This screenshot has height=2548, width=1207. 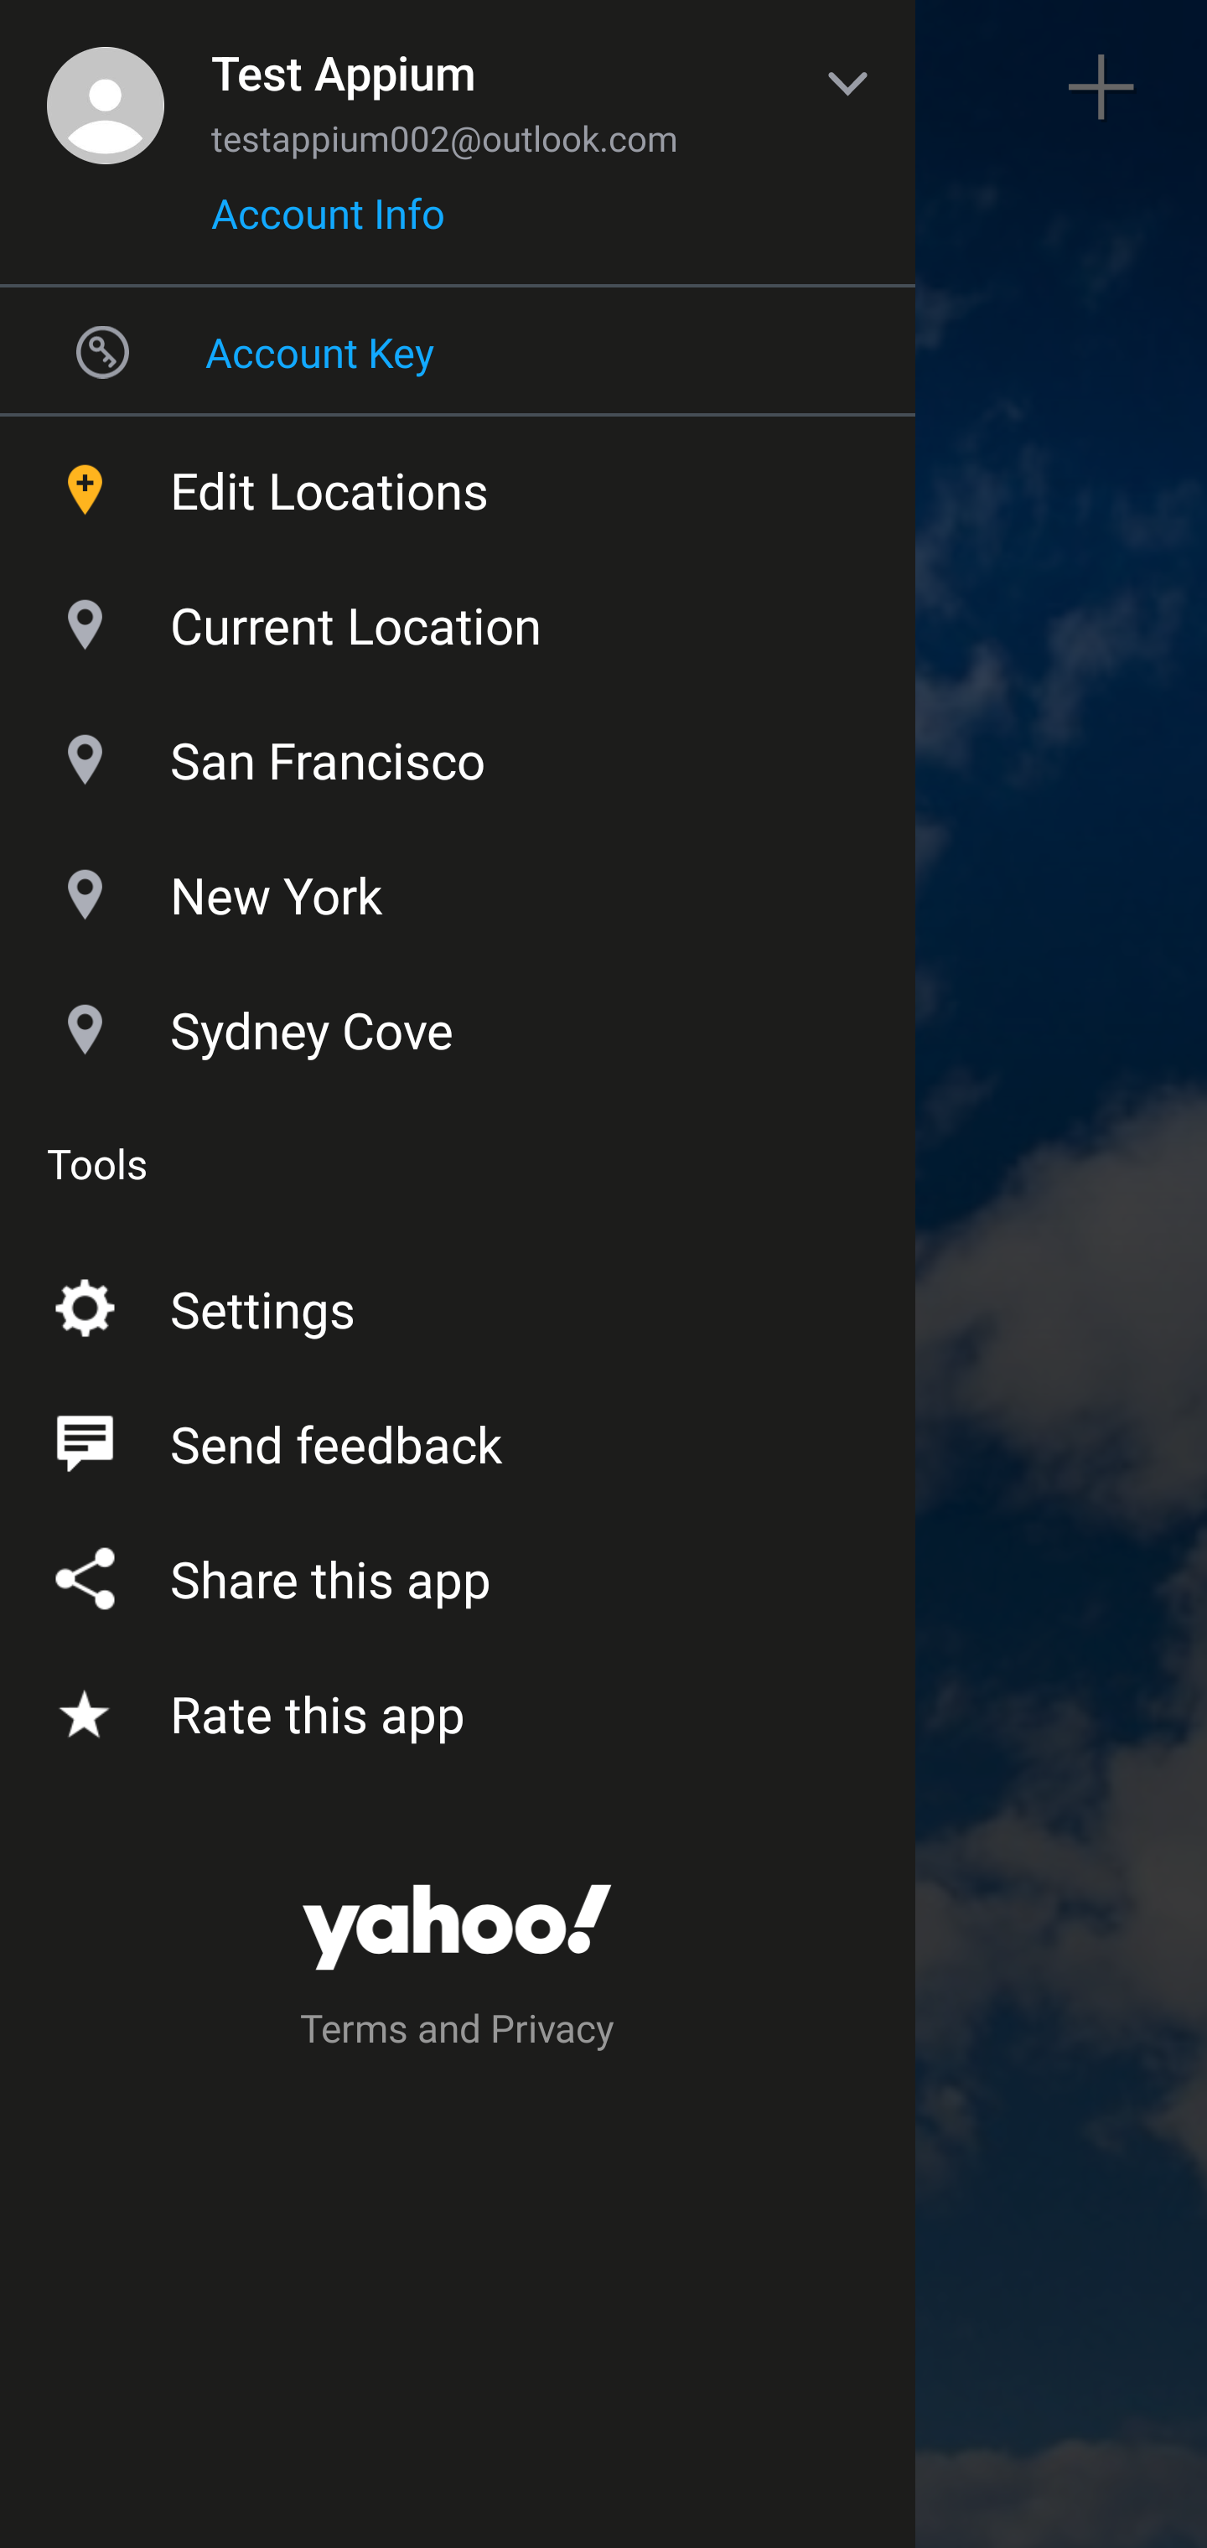 What do you see at coordinates (458, 617) in the screenshot?
I see `Current Location` at bounding box center [458, 617].